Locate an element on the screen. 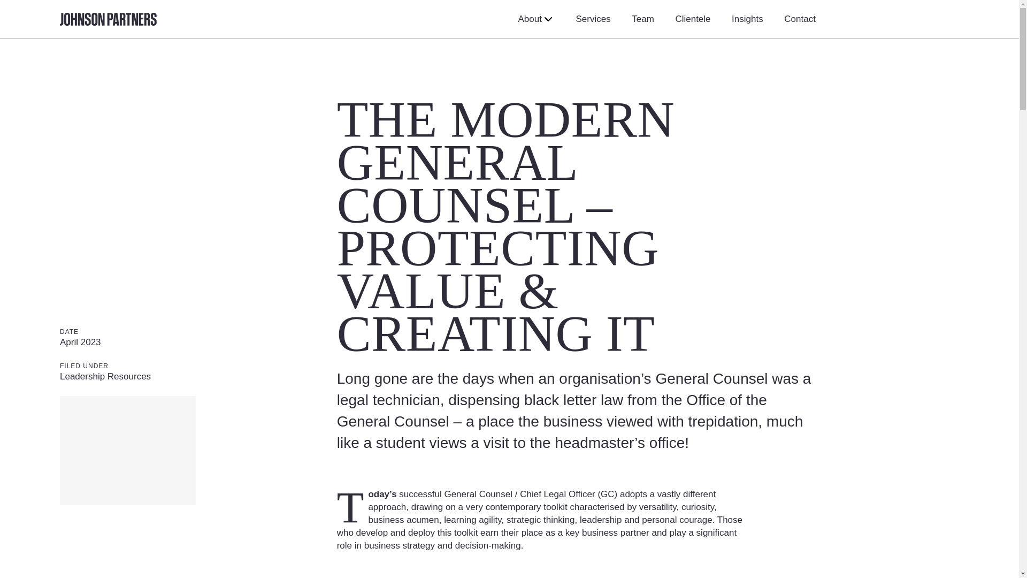 The width and height of the screenshot is (1027, 578). Website Credits is located at coordinates (558, 559).